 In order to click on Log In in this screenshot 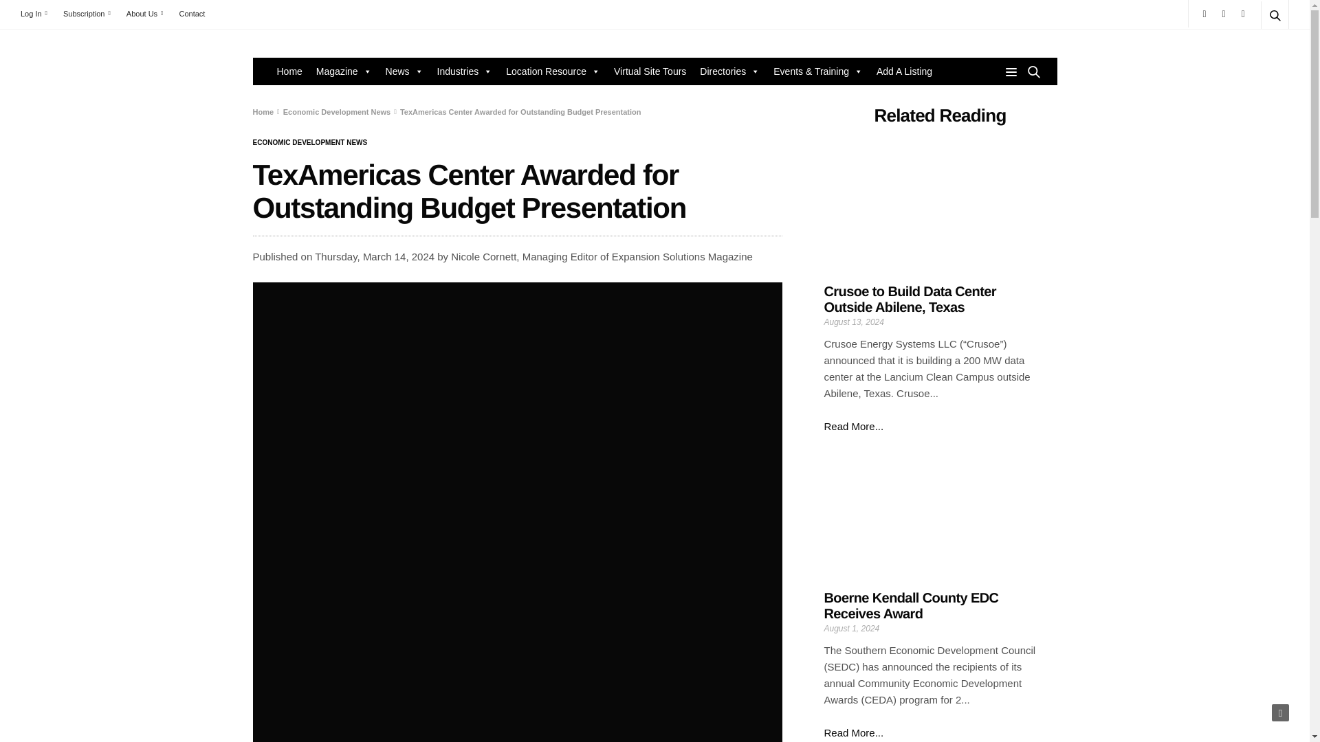, I will do `click(37, 14)`.